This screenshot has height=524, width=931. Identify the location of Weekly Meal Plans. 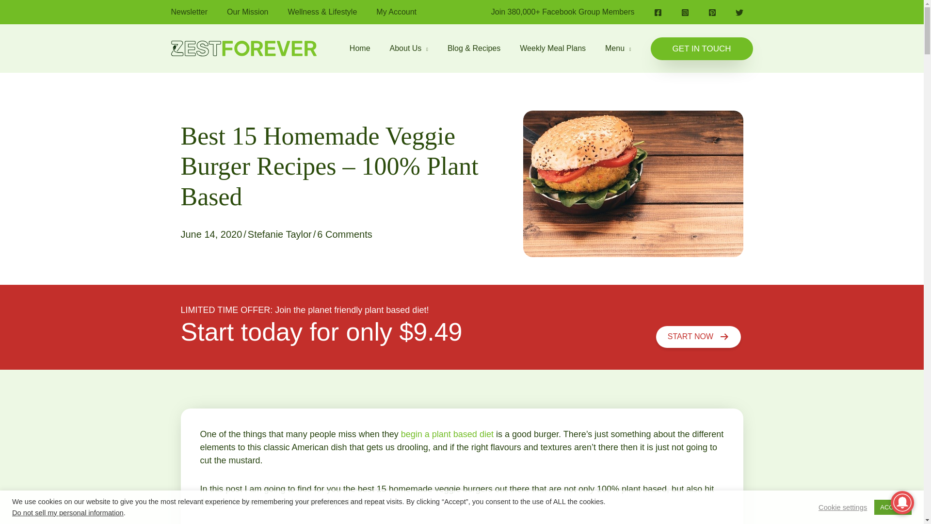
(553, 49).